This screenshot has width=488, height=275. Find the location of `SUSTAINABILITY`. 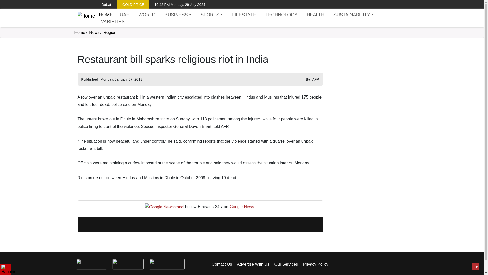

SUSTAINABILITY is located at coordinates (353, 15).